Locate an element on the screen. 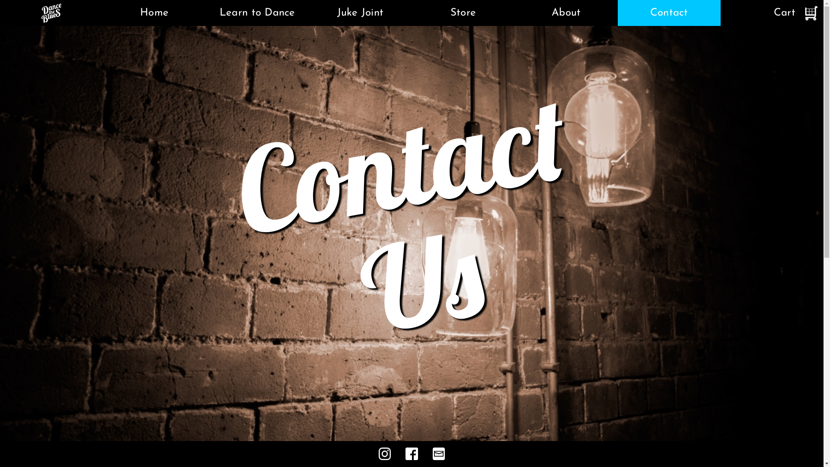 Image resolution: width=830 pixels, height=467 pixels. Store is located at coordinates (463, 13).